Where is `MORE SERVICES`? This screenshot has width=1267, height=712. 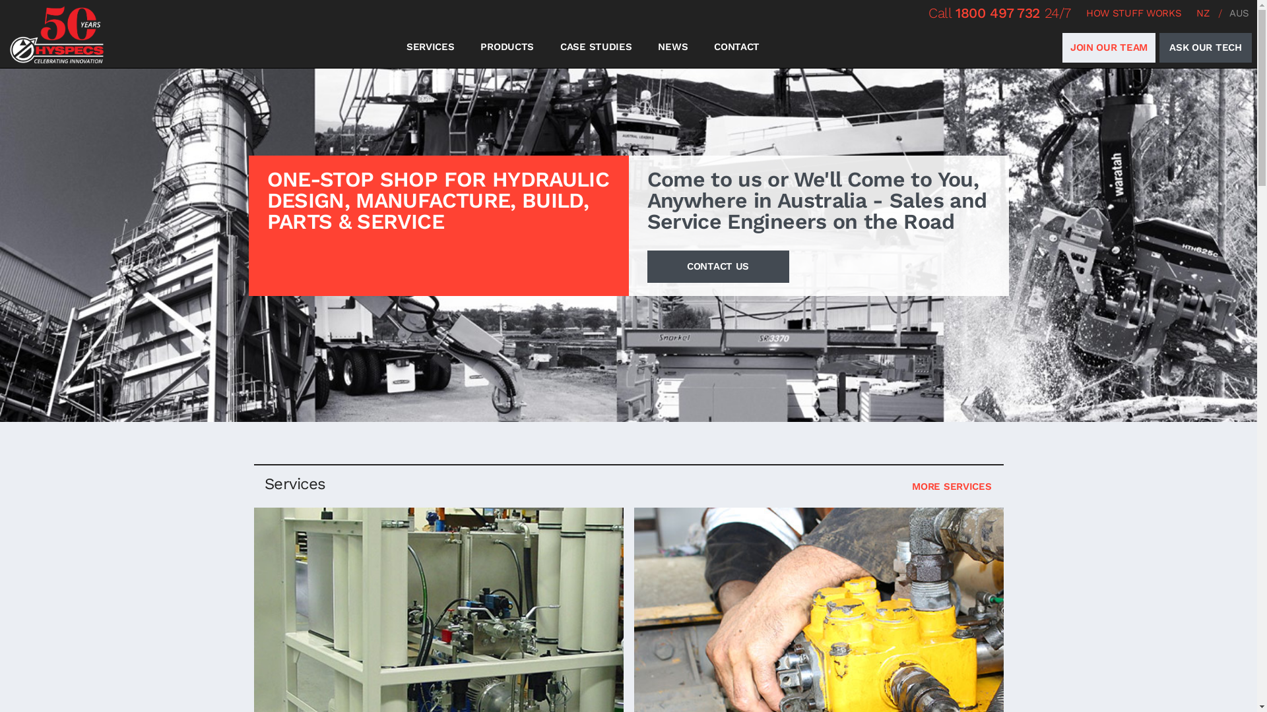
MORE SERVICES is located at coordinates (952, 487).